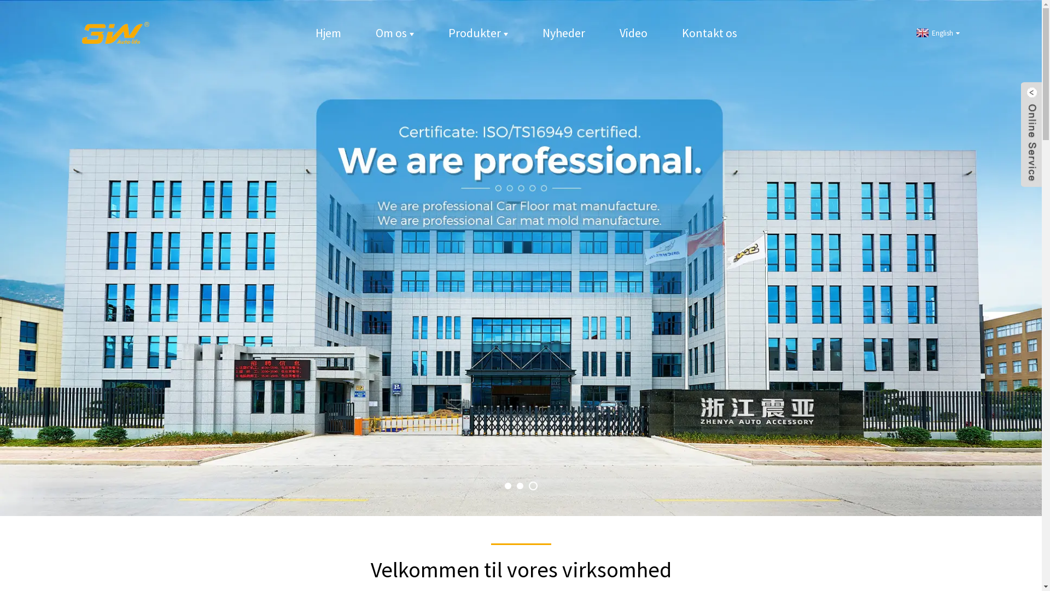 Image resolution: width=1050 pixels, height=591 pixels. What do you see at coordinates (395, 33) in the screenshot?
I see `Om os` at bounding box center [395, 33].